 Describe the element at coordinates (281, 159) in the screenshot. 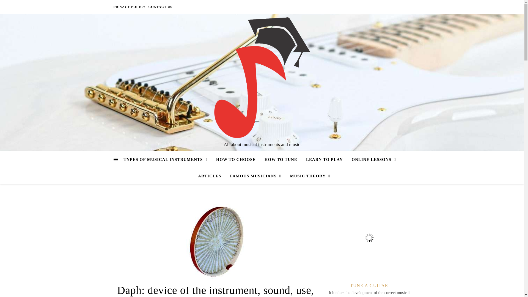

I see `HOW TO TUNE` at that location.